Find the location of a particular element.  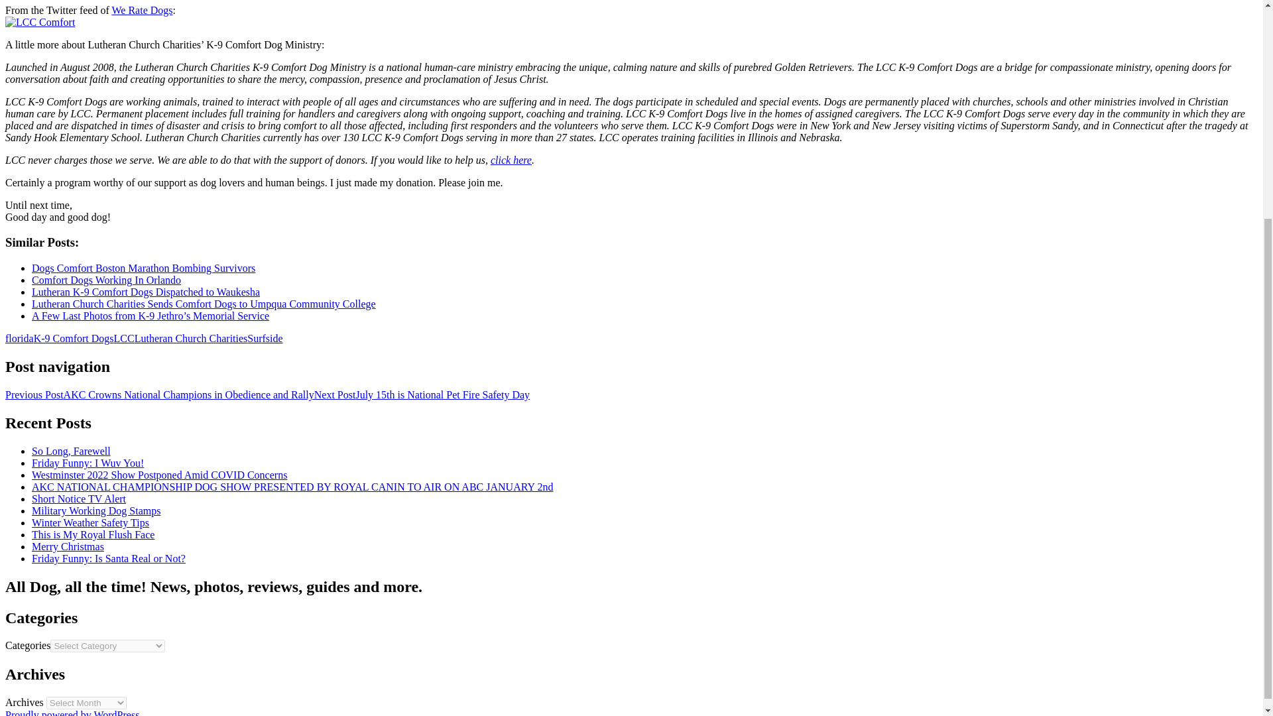

Comfort Dogs Working In Orlando is located at coordinates (106, 280).